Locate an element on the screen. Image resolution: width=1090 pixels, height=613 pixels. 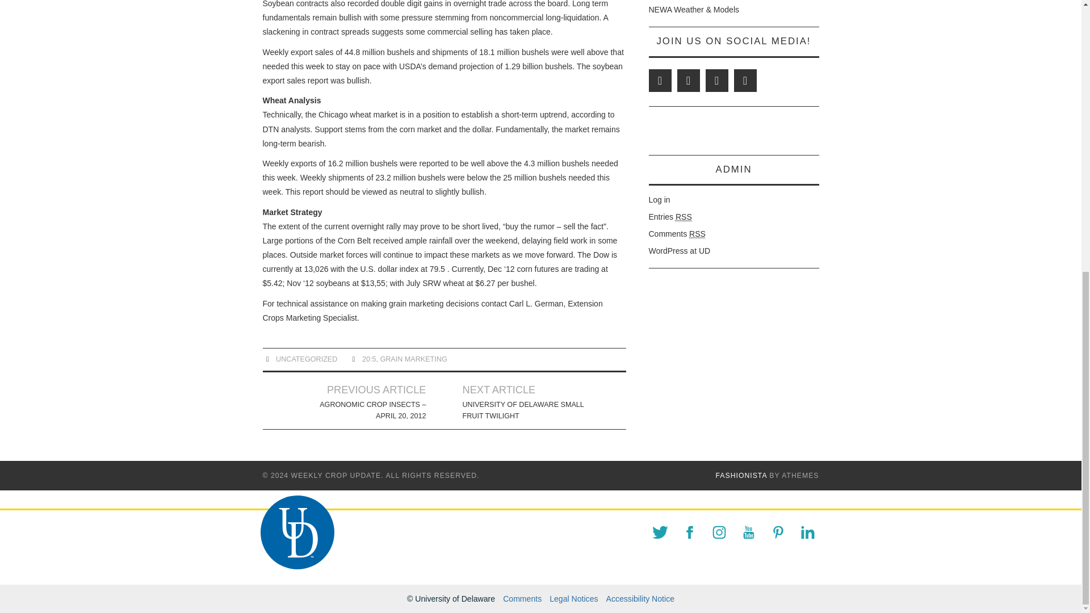
YouTube is located at coordinates (716, 81).